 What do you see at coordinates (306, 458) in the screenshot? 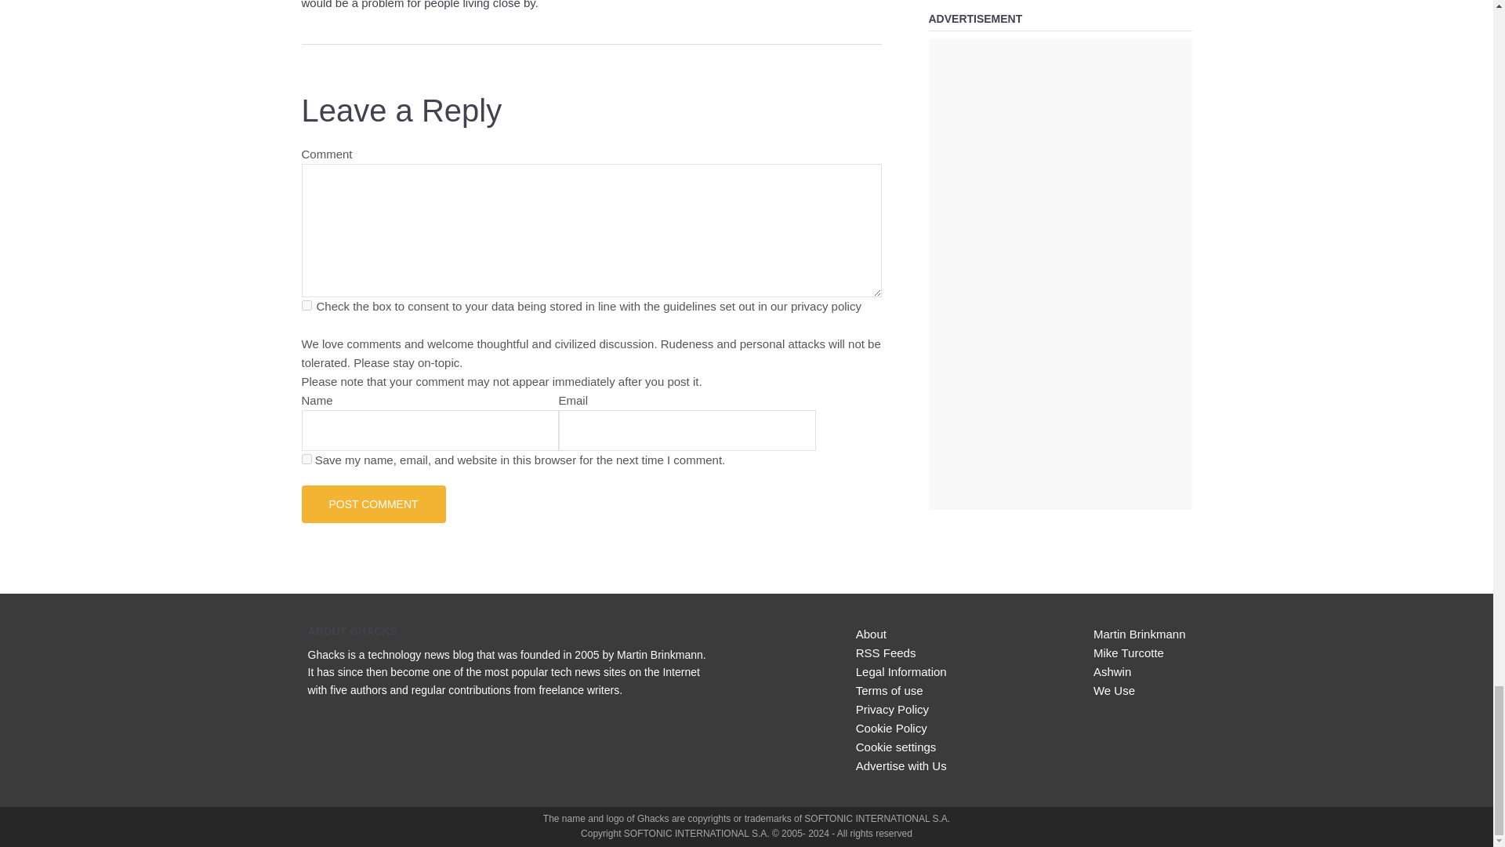
I see `yes` at bounding box center [306, 458].